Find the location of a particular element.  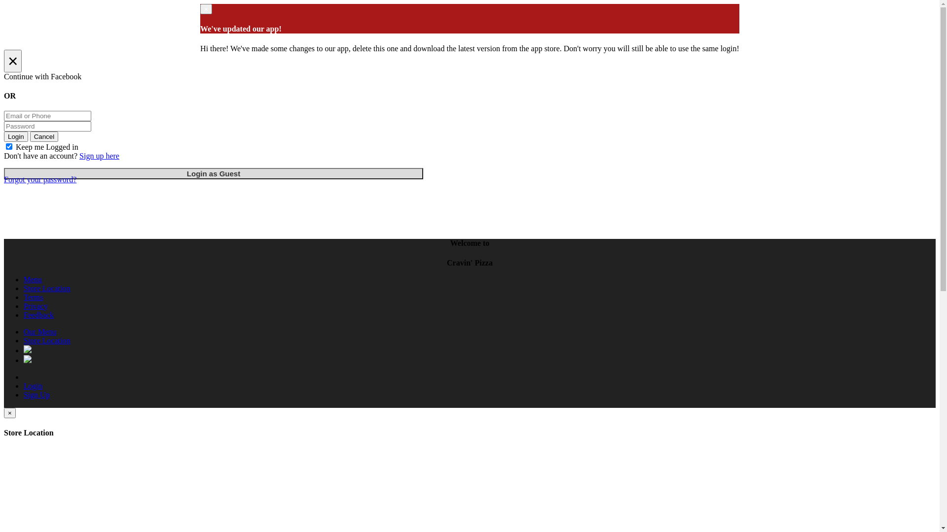

Feedback is located at coordinates (38, 315).